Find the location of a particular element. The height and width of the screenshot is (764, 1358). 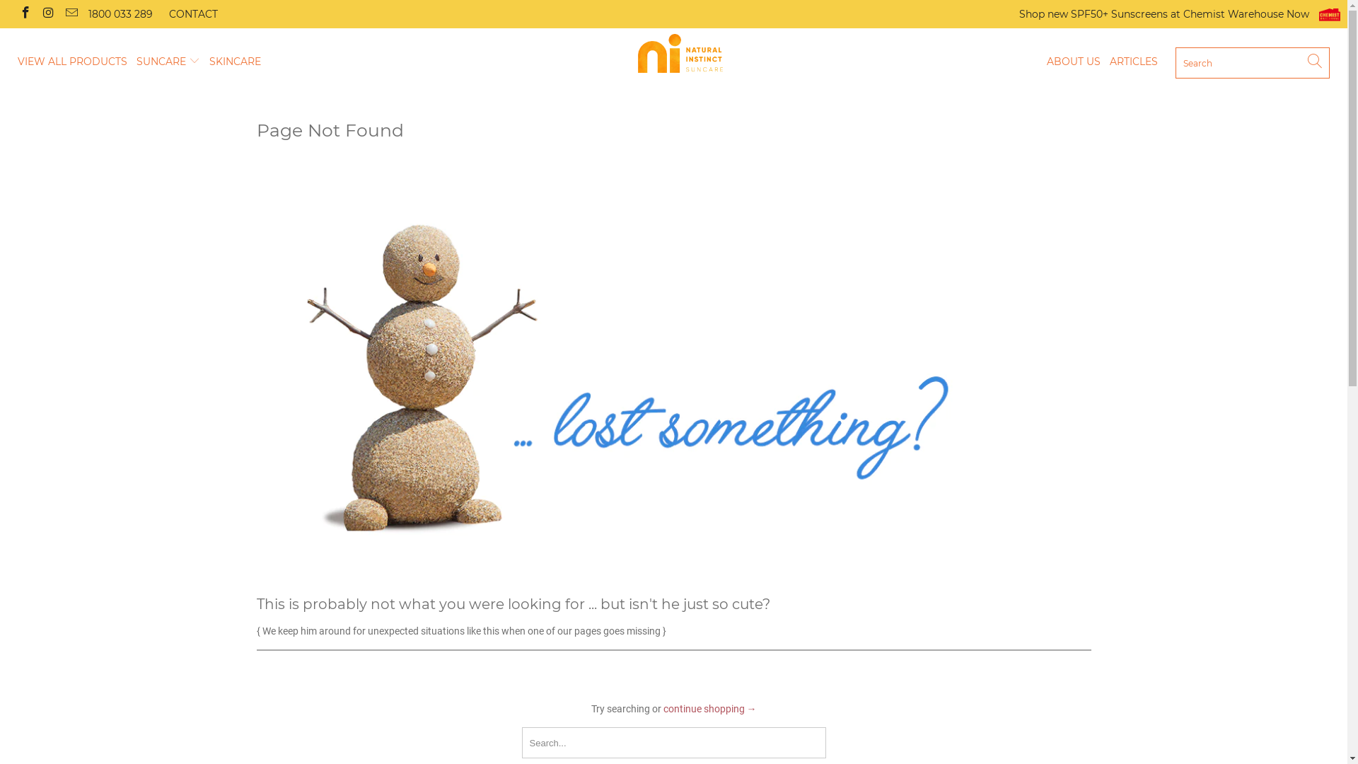

SUNCARE is located at coordinates (168, 62).